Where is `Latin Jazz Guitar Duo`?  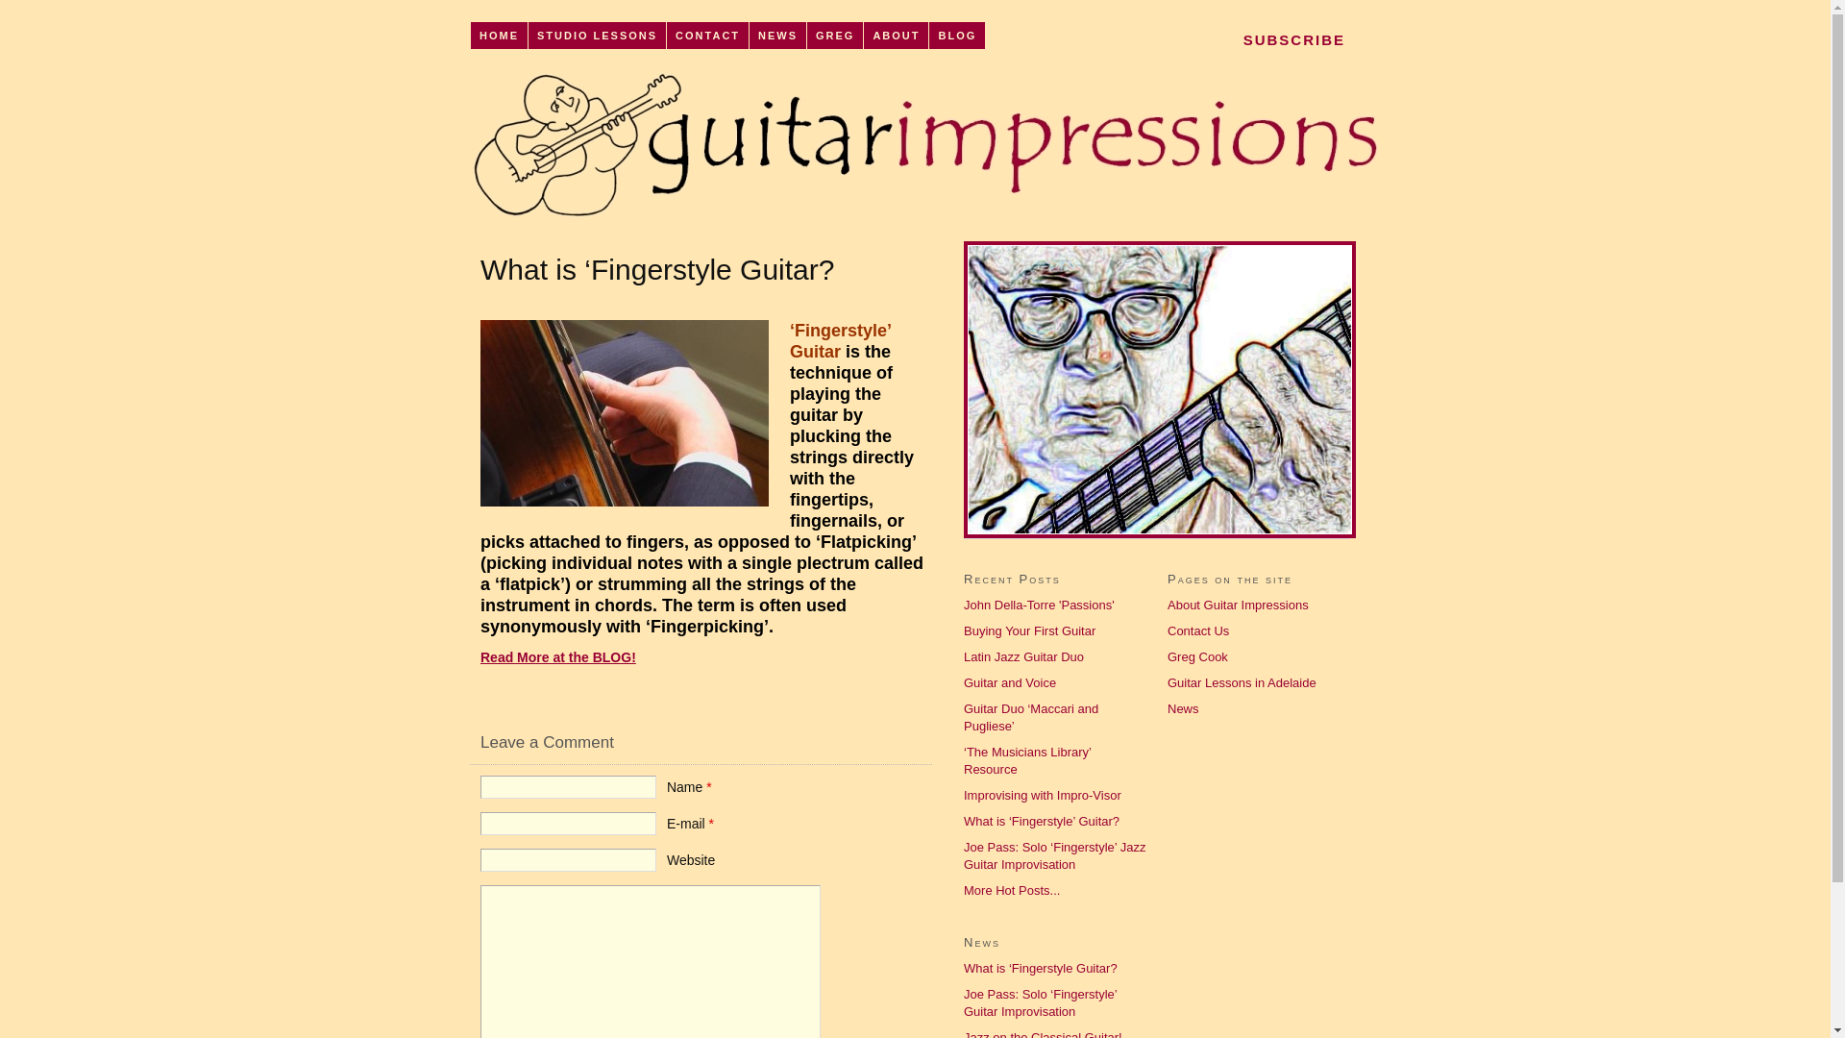 Latin Jazz Guitar Duo is located at coordinates (1023, 657).